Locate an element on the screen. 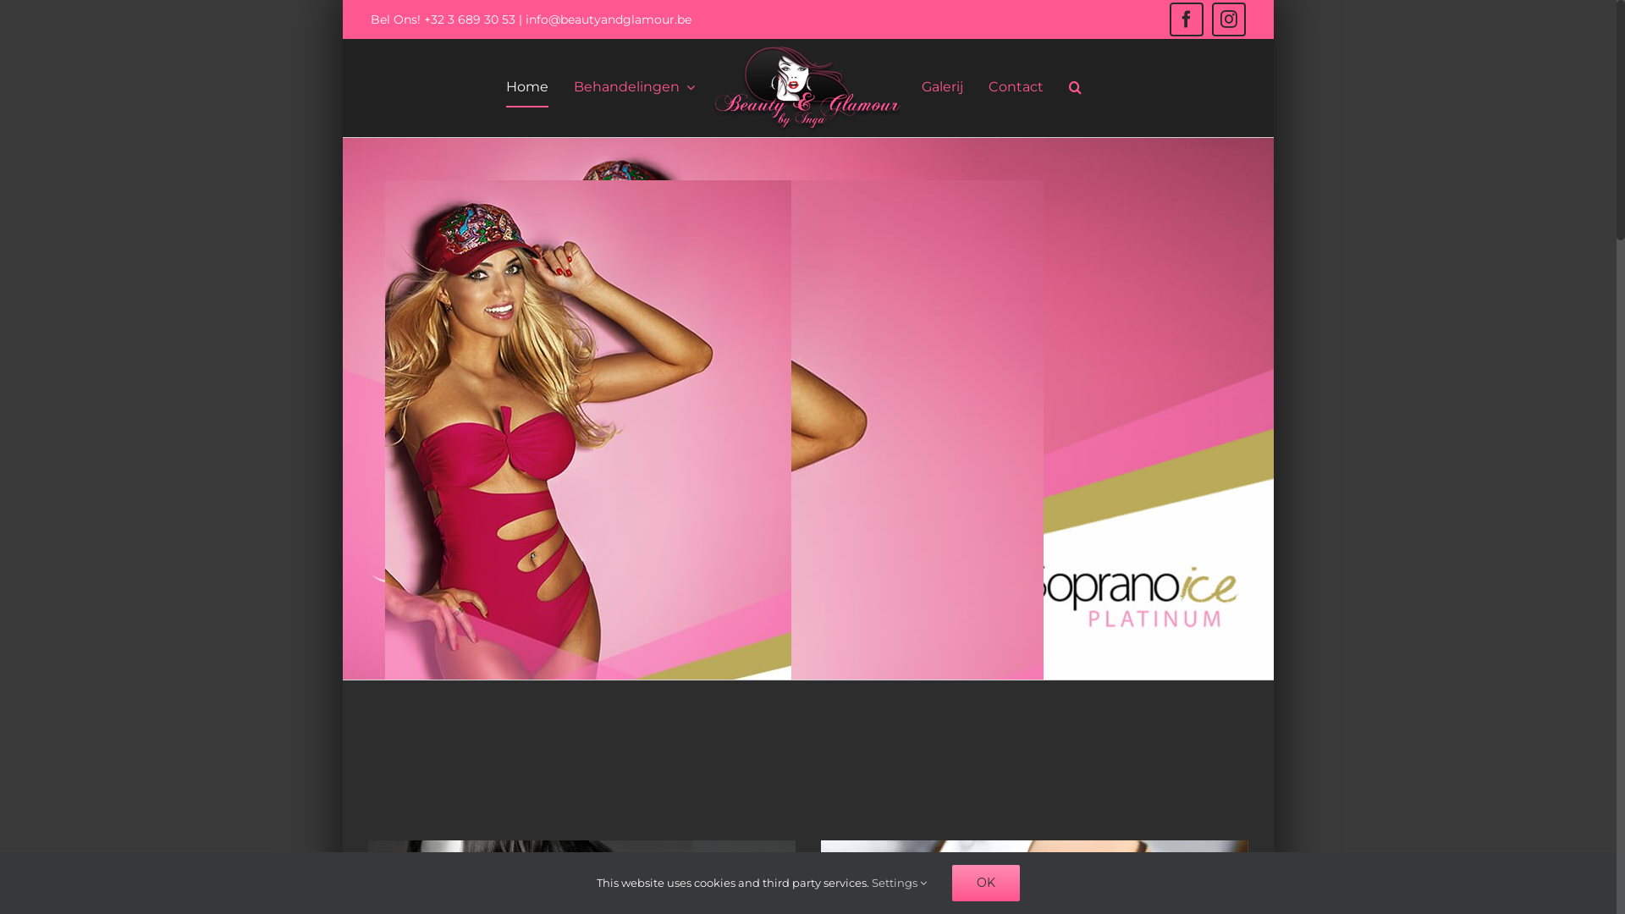  Galerij is located at coordinates (943, 88).